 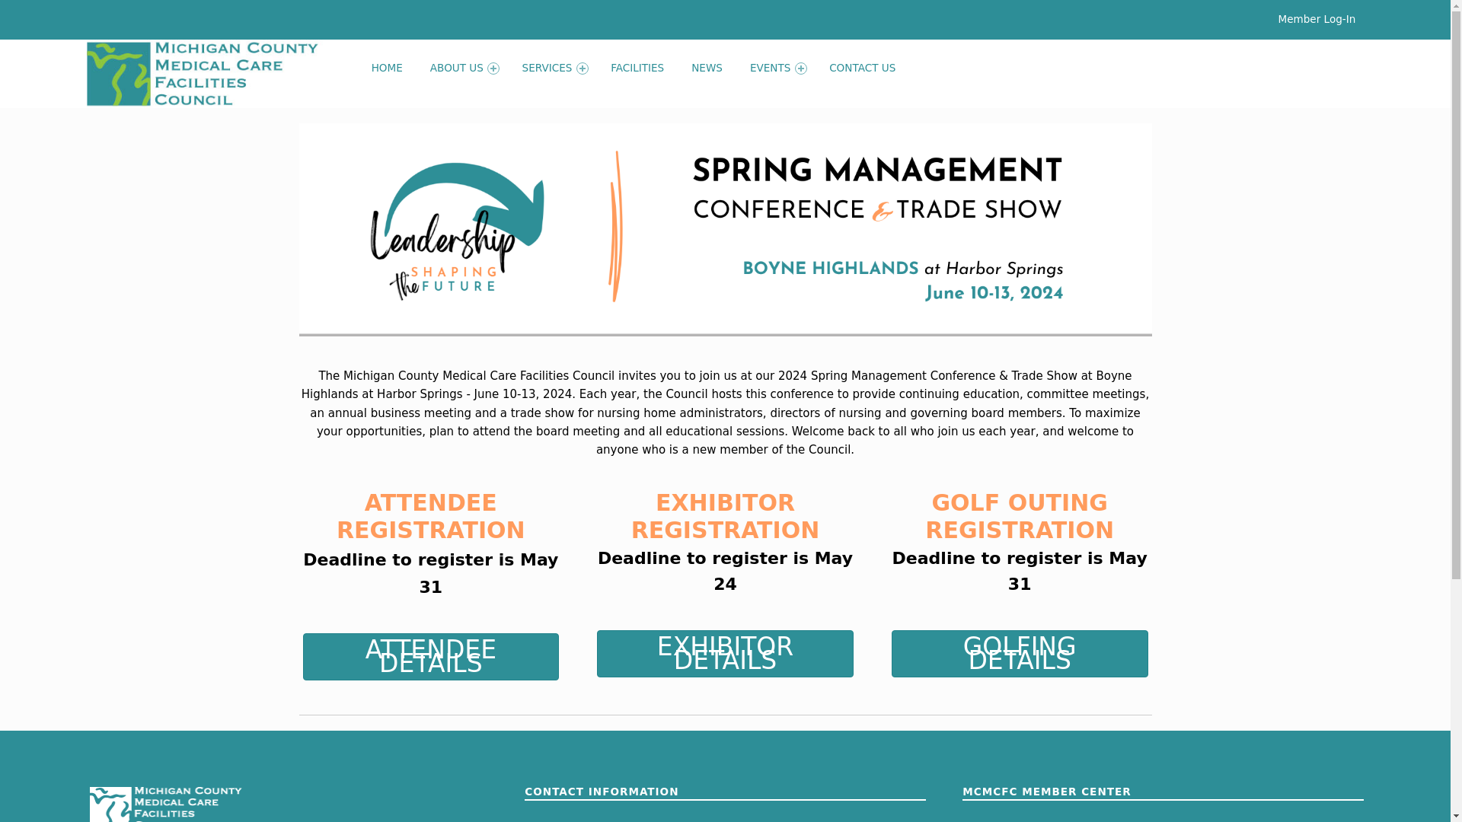 What do you see at coordinates (461, 68) in the screenshot?
I see `ABOUT US` at bounding box center [461, 68].